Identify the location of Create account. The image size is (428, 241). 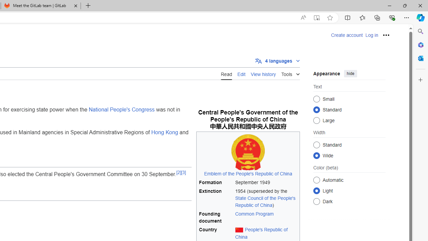
(347, 35).